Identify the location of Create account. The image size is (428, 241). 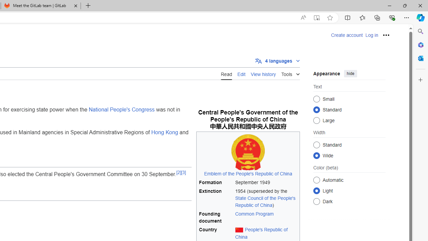
(347, 35).